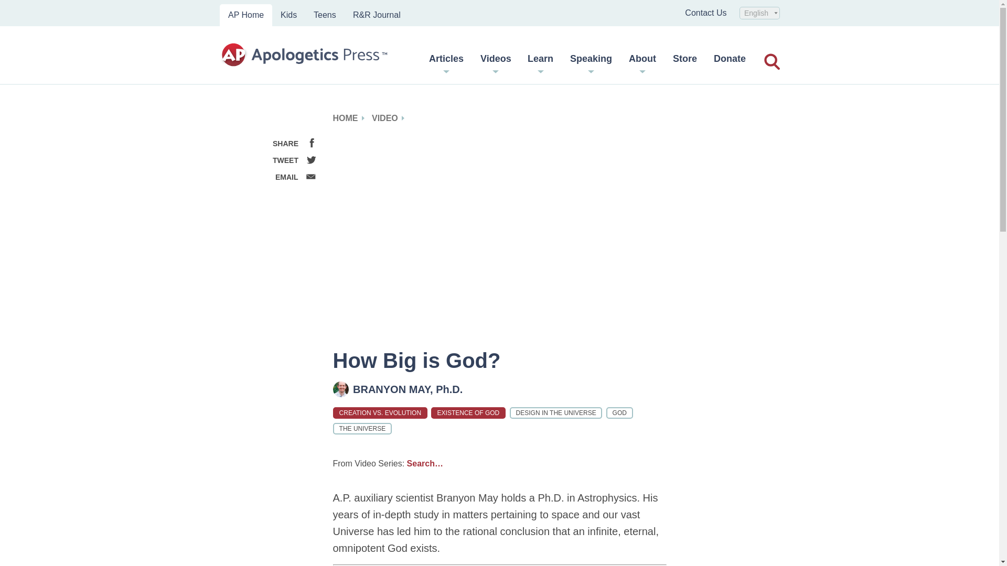 The image size is (1007, 566). What do you see at coordinates (324, 15) in the screenshot?
I see `Teens` at bounding box center [324, 15].